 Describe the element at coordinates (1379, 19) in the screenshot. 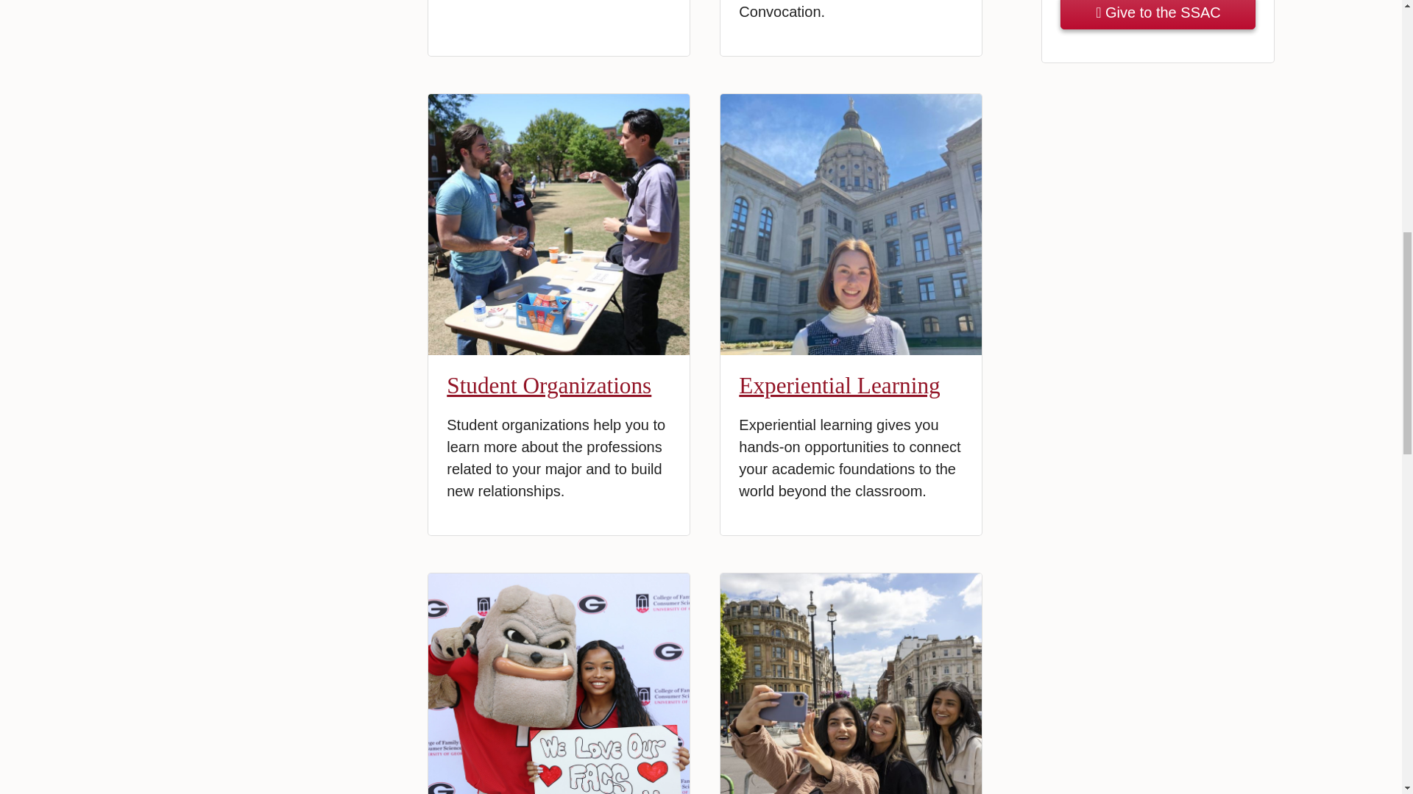

I see `Jump to page top` at that location.